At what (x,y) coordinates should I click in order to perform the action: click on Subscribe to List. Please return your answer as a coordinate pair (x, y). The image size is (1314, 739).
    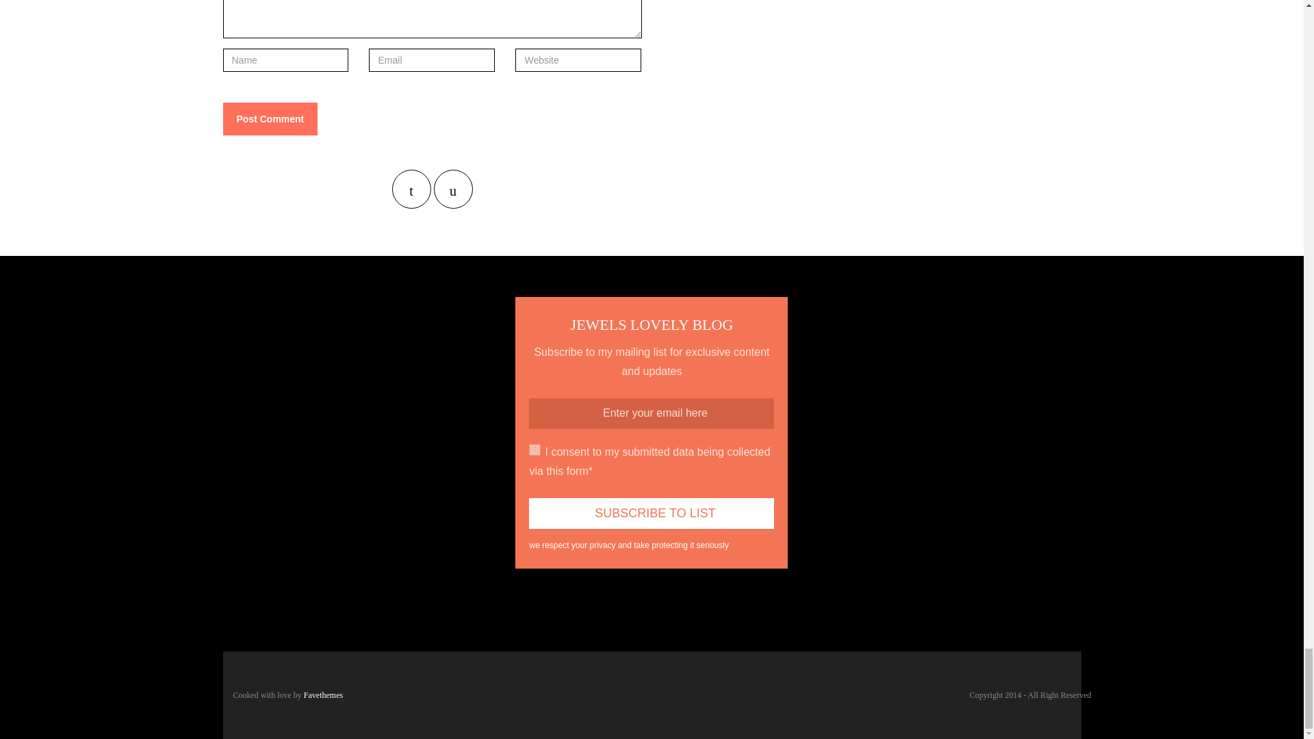
    Looking at the image, I should click on (652, 513).